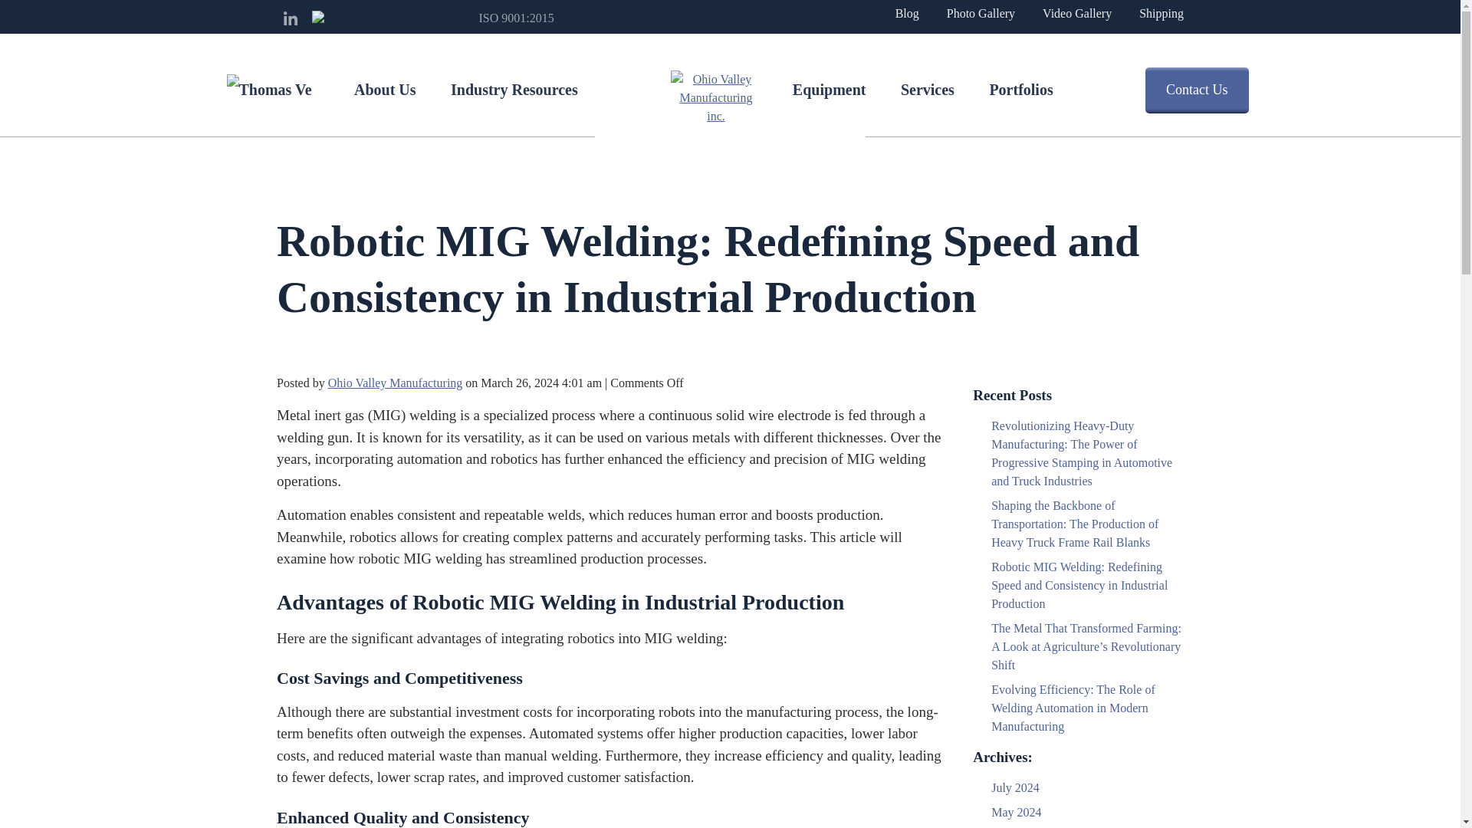 The height and width of the screenshot is (828, 1472). Describe the element at coordinates (268, 90) in the screenshot. I see `Thomas Verified Supplier Badge` at that location.